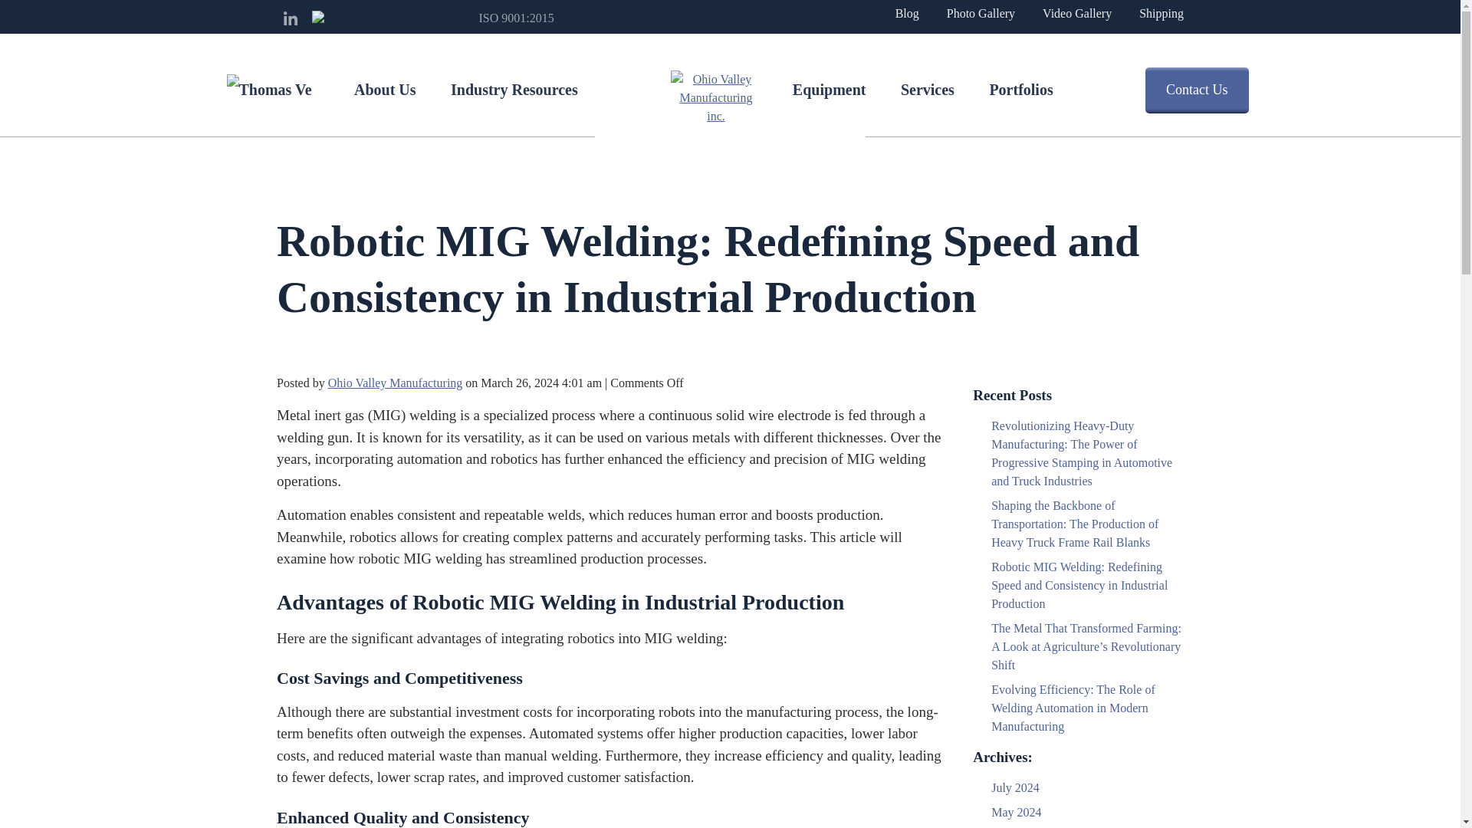 The height and width of the screenshot is (828, 1472). Describe the element at coordinates (268, 90) in the screenshot. I see `Thomas Verified Supplier Badge` at that location.